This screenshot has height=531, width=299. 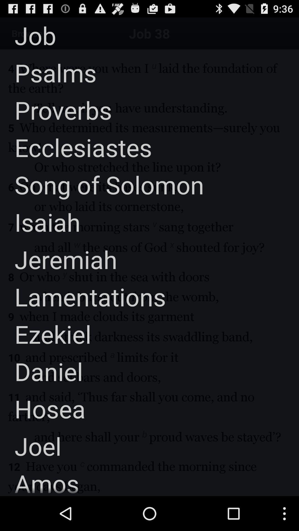 What do you see at coordinates (45, 334) in the screenshot?
I see `scroll until the ezekiel` at bounding box center [45, 334].